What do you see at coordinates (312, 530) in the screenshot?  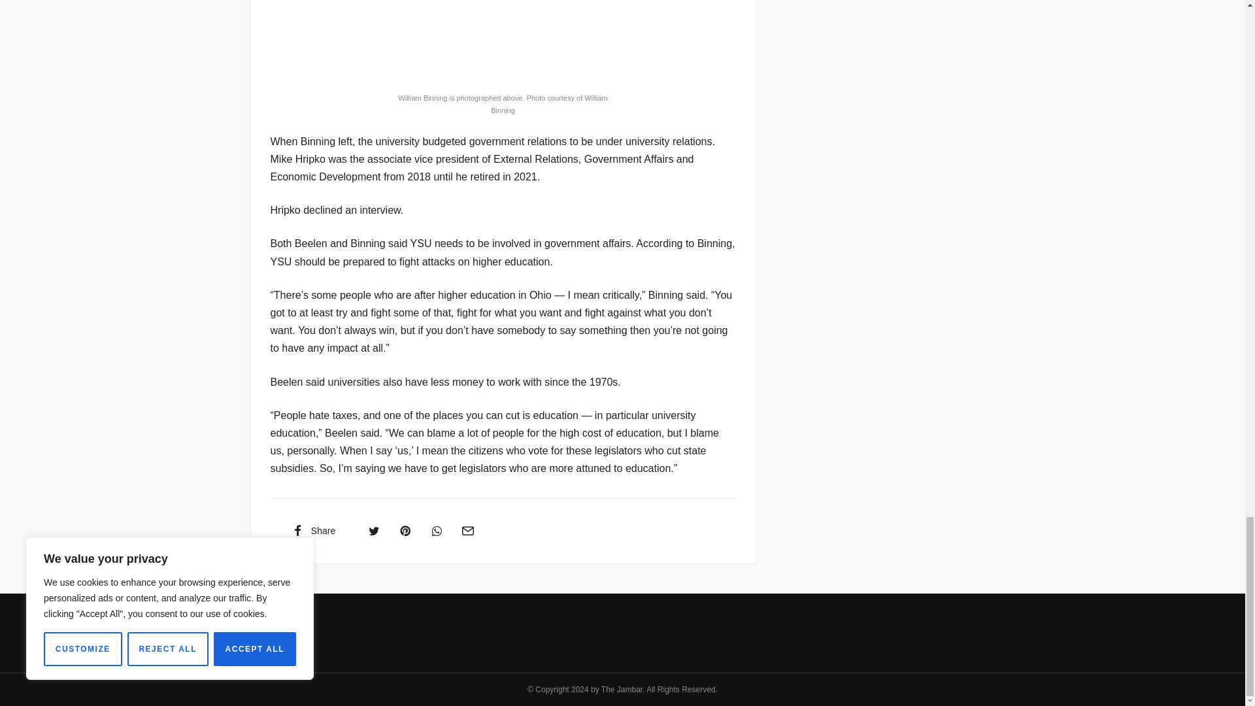 I see `Share on Facebook` at bounding box center [312, 530].